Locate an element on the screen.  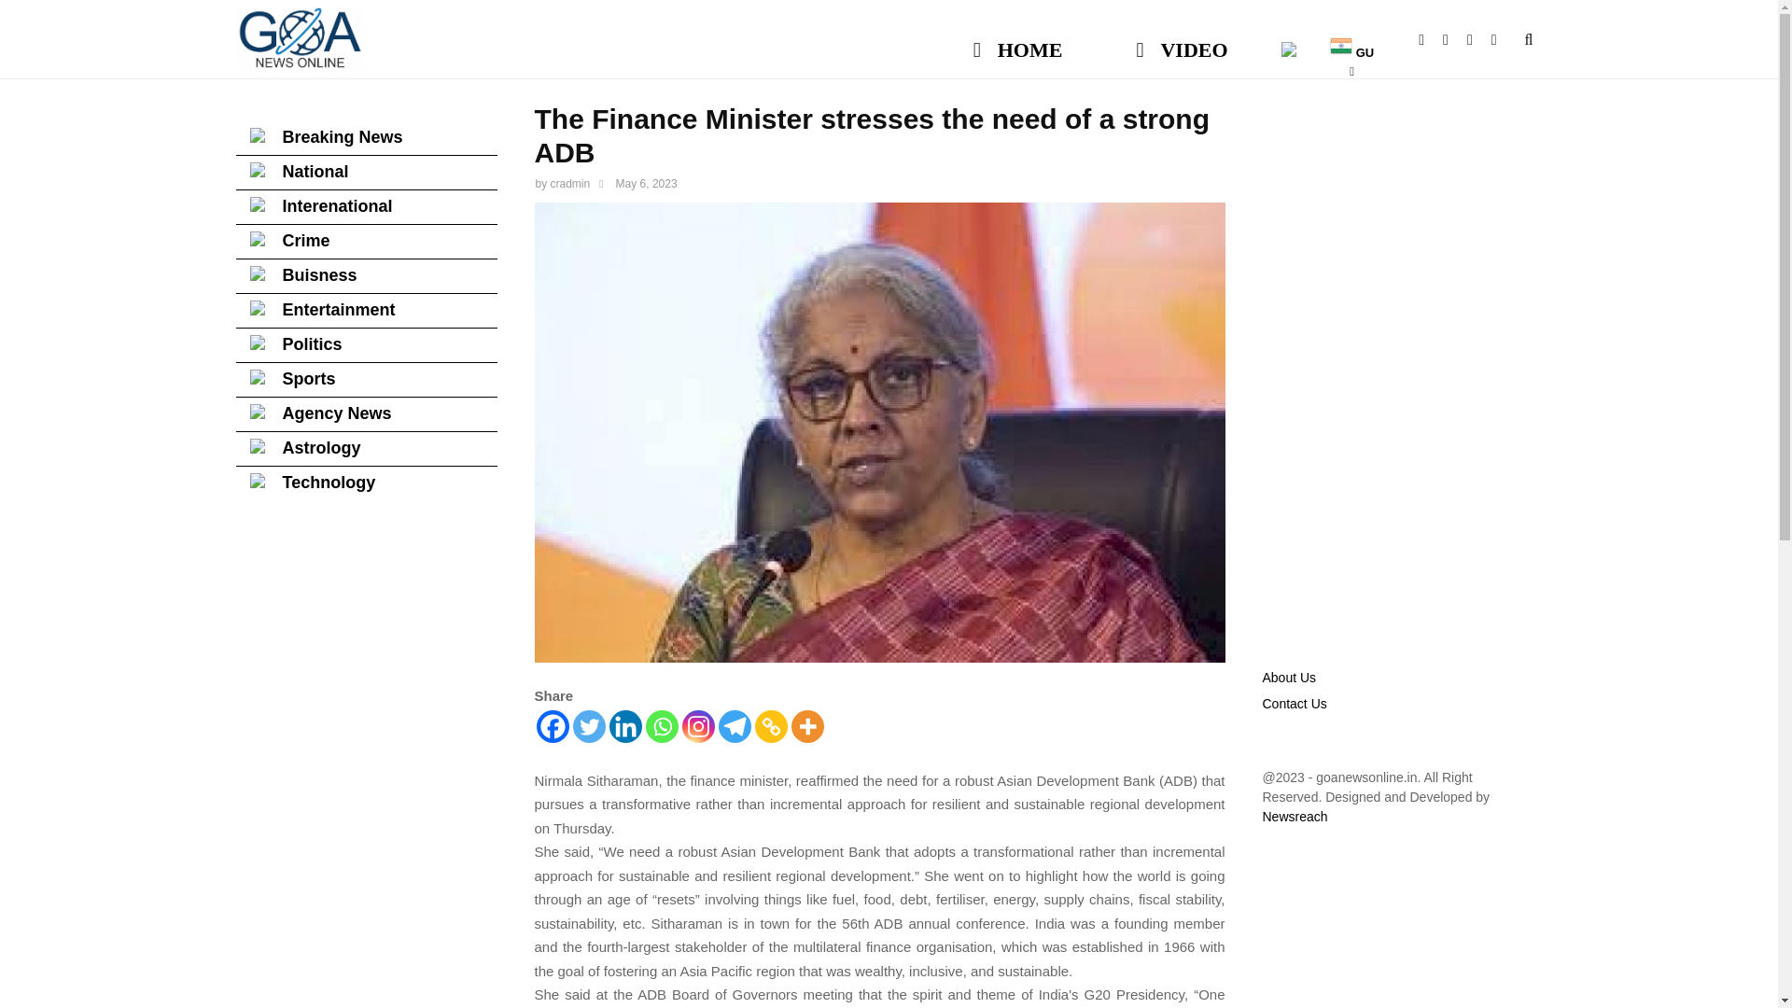
HOME is located at coordinates (1017, 41).